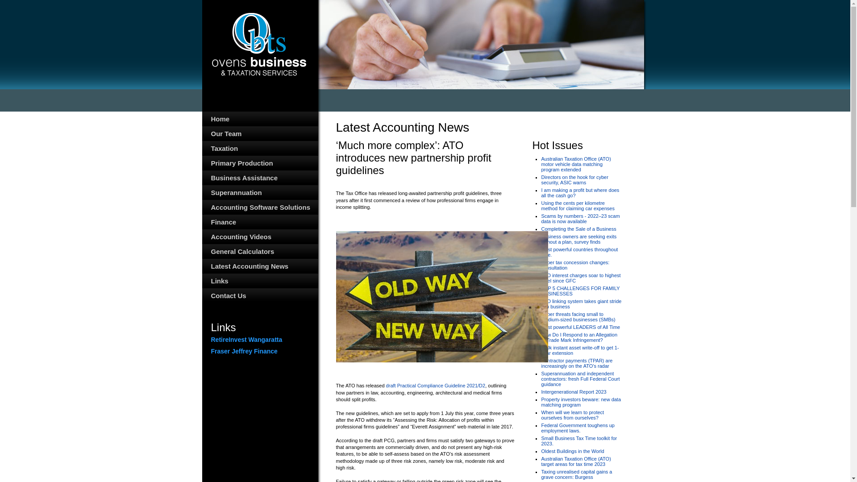 This screenshot has width=857, height=482. What do you see at coordinates (572, 451) in the screenshot?
I see `Oldest Buildings in the World` at bounding box center [572, 451].